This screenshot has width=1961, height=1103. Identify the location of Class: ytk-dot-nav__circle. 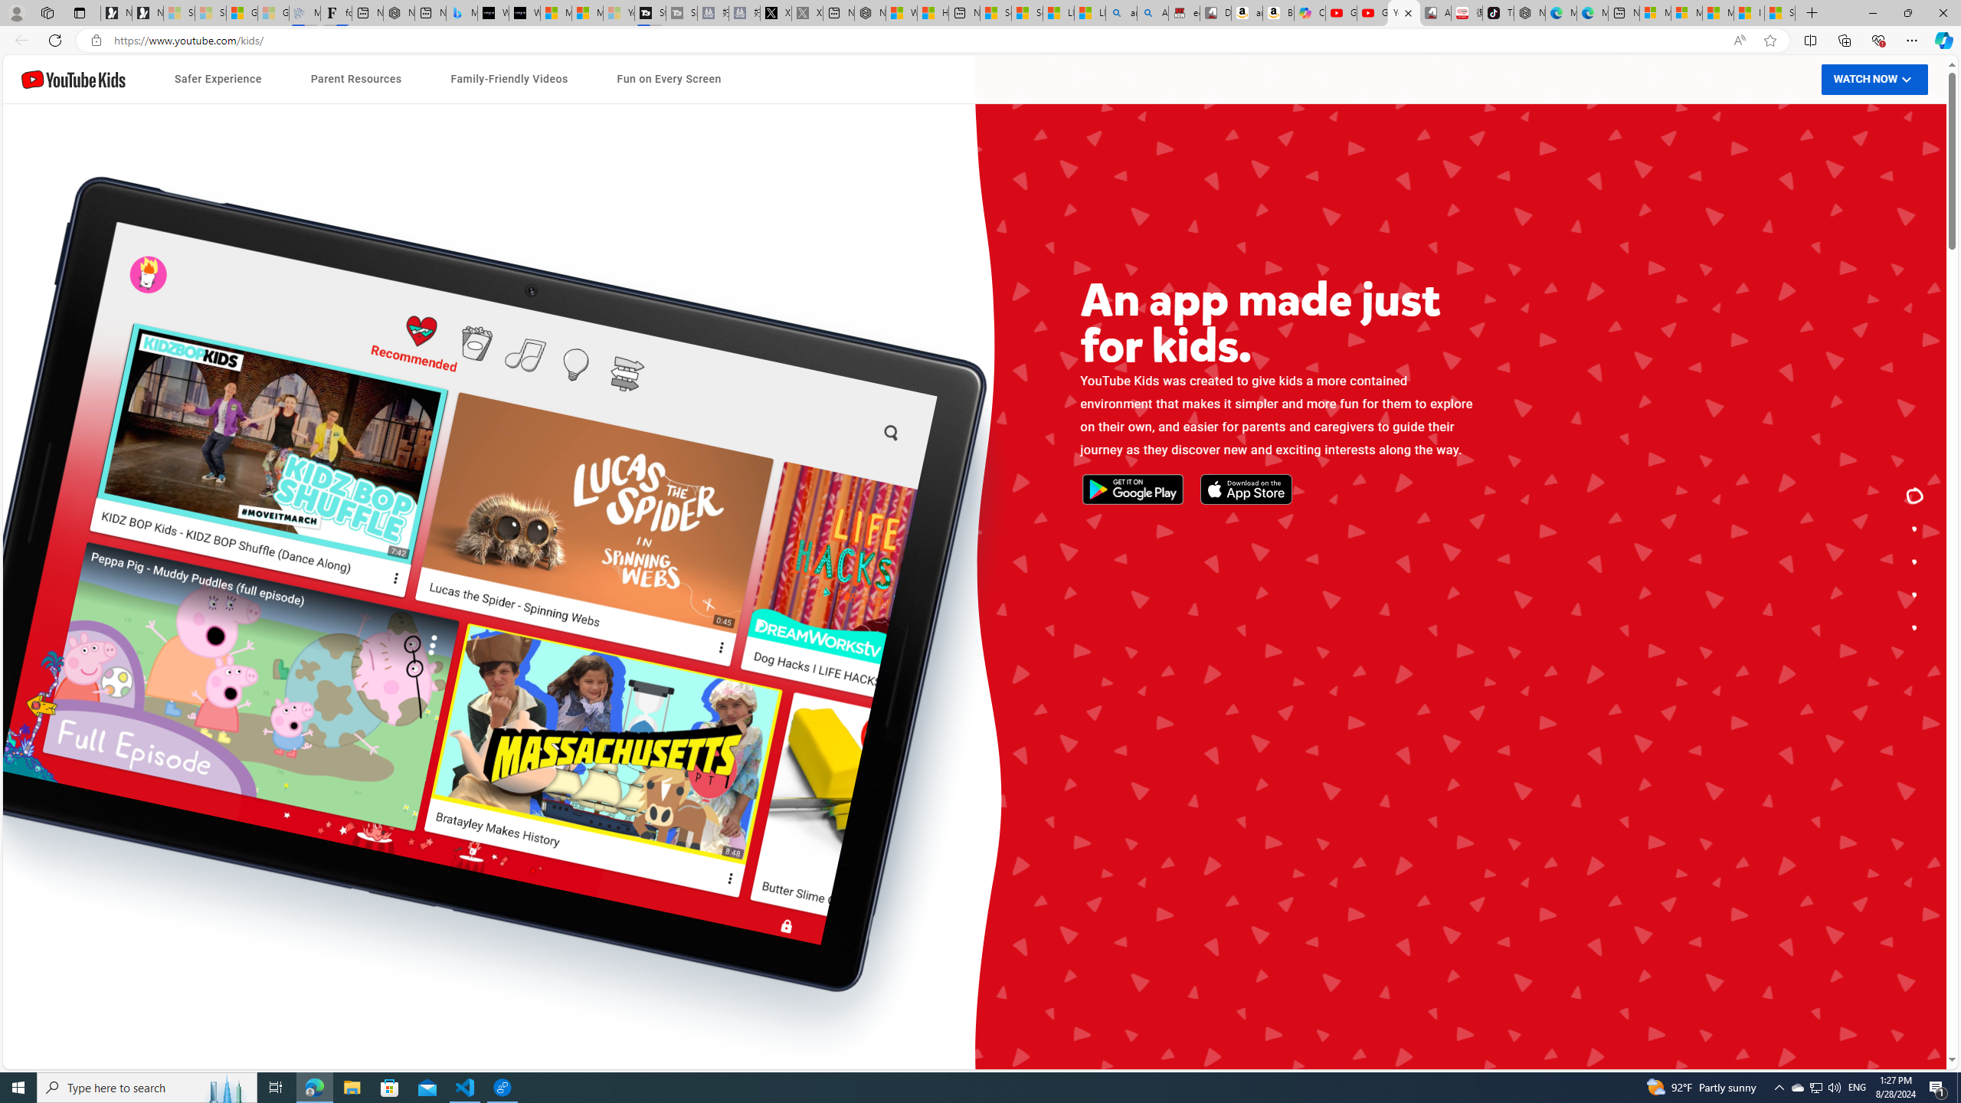
(1915, 627).